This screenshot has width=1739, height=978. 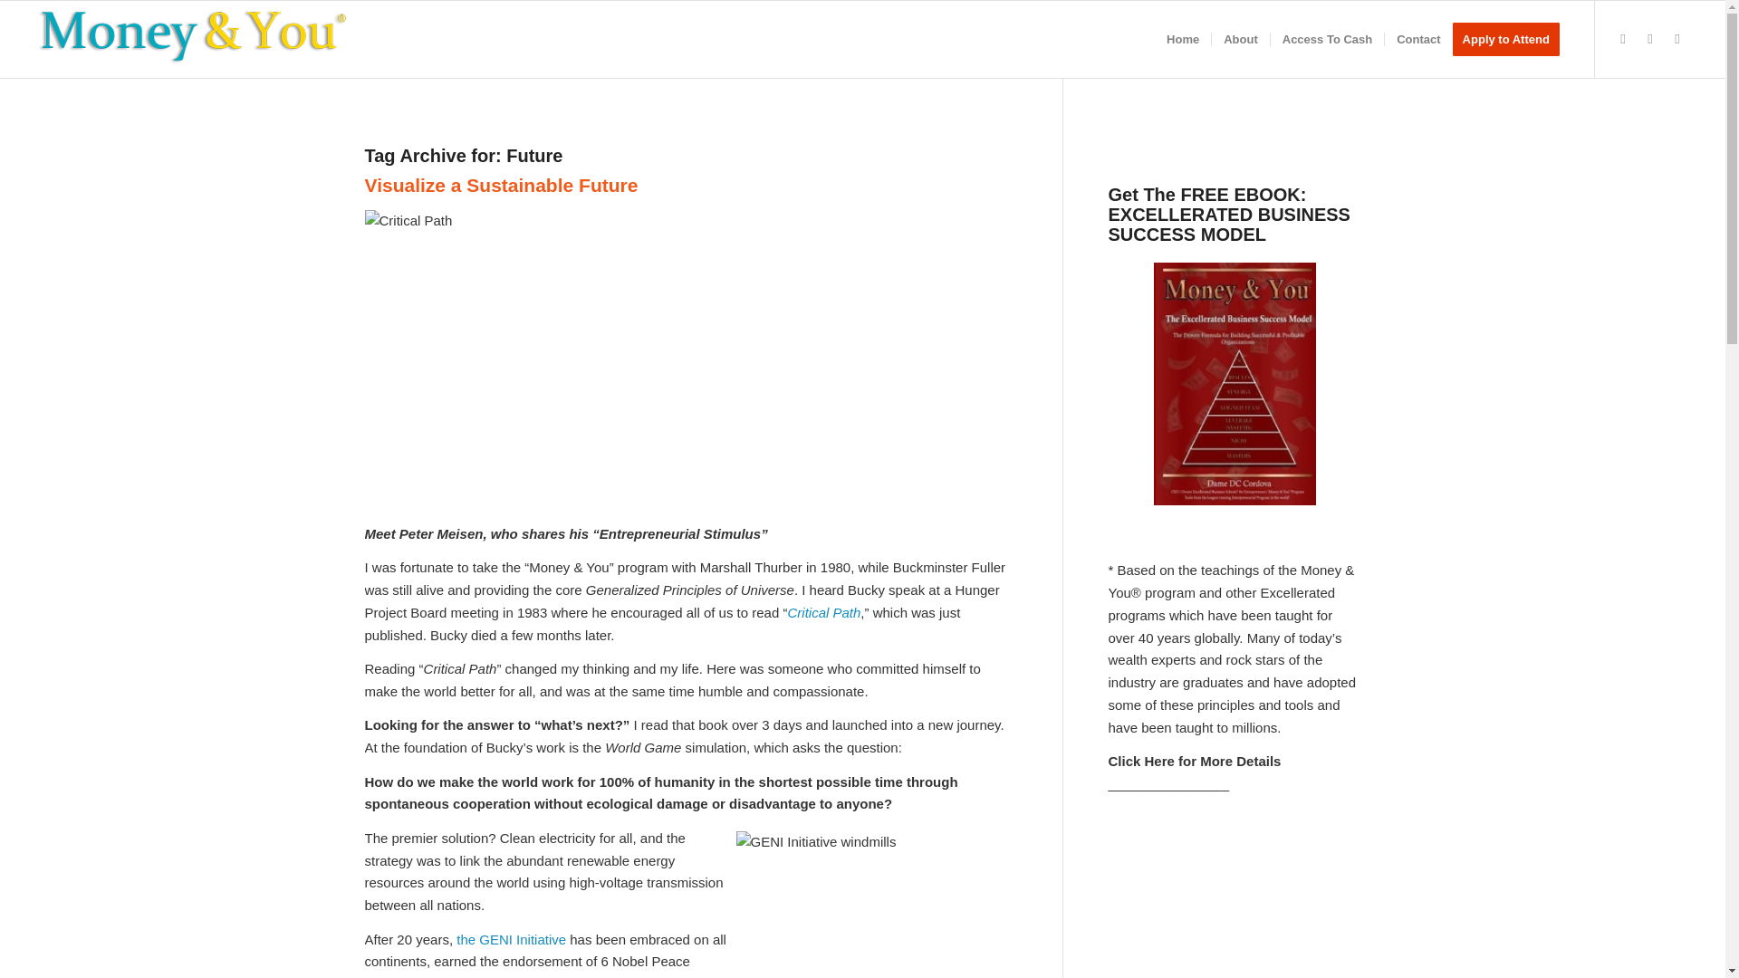 I want to click on Youtube, so click(x=1677, y=39).